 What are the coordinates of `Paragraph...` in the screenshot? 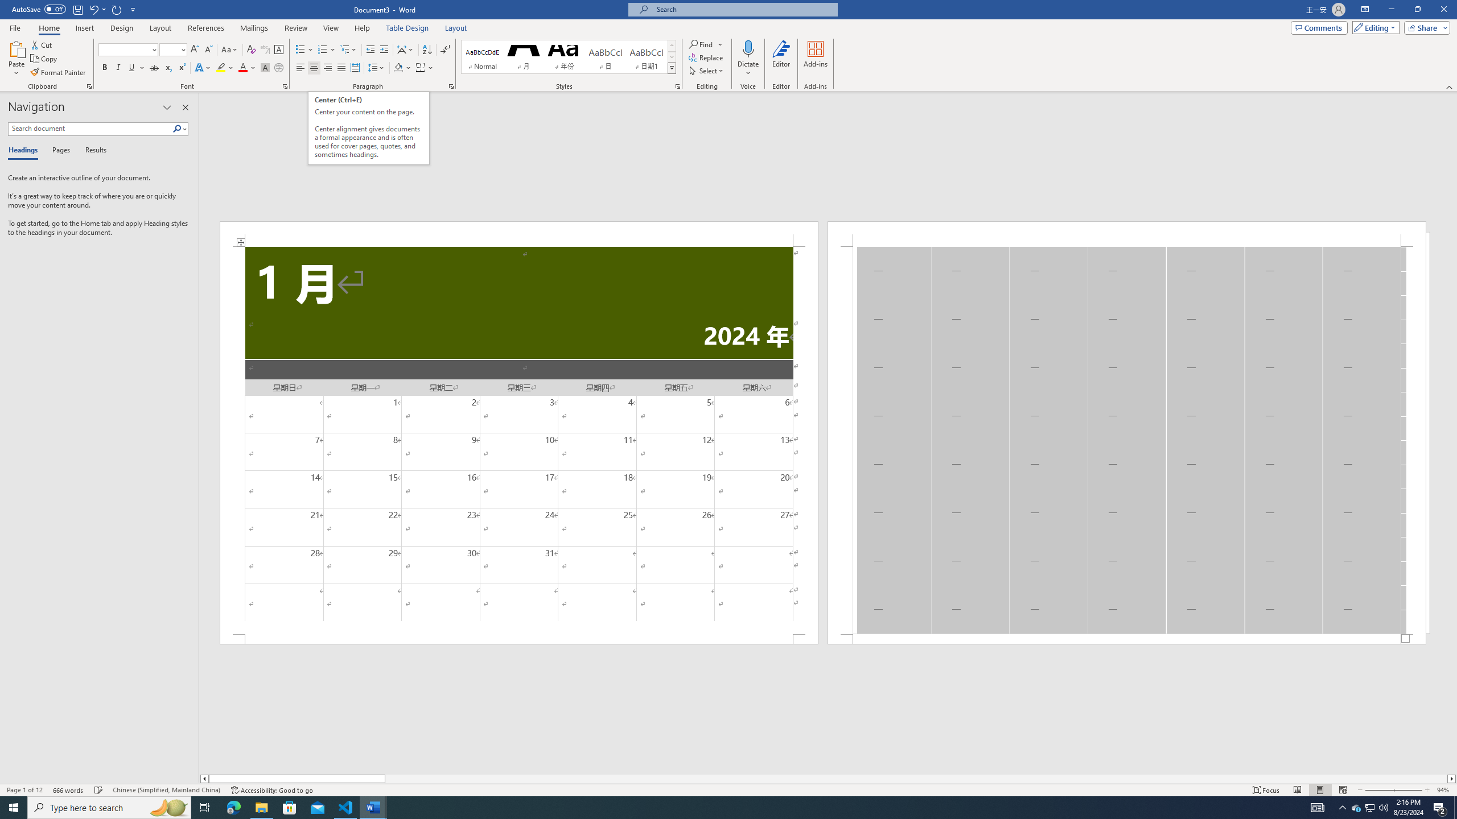 It's located at (451, 86).